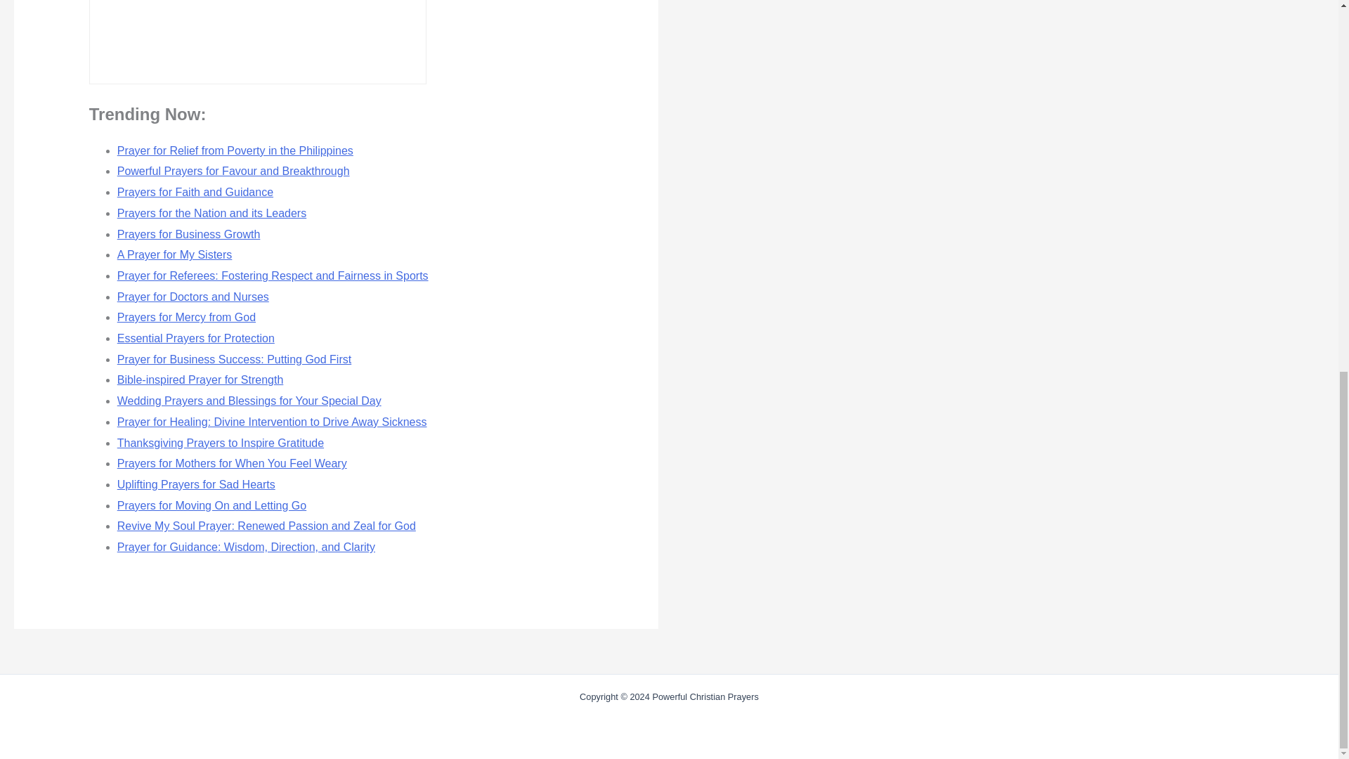 The height and width of the screenshot is (759, 1349). I want to click on A Prayer for My Sisters, so click(174, 254).